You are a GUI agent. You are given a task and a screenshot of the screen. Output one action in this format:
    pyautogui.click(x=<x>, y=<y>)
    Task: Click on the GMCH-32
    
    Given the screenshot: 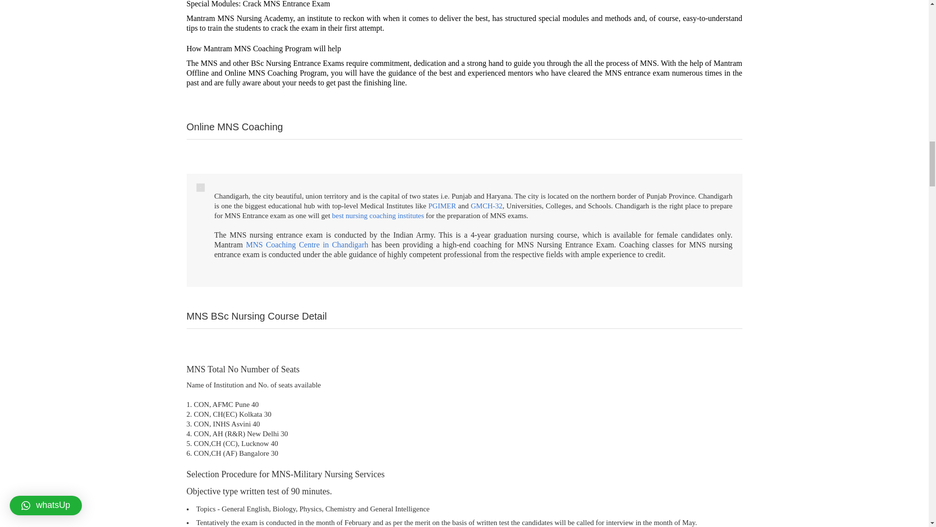 What is the action you would take?
    pyautogui.click(x=487, y=205)
    